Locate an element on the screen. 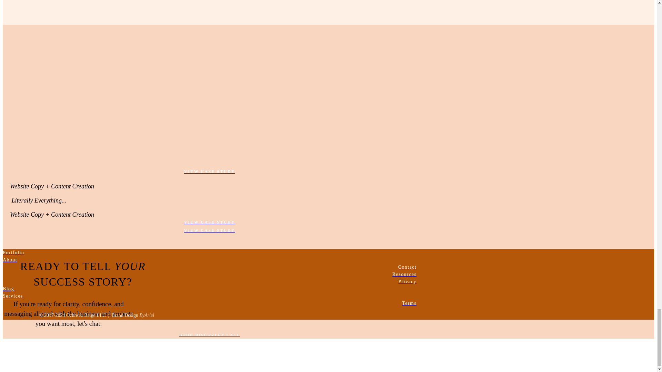  About is located at coordinates (209, 260).